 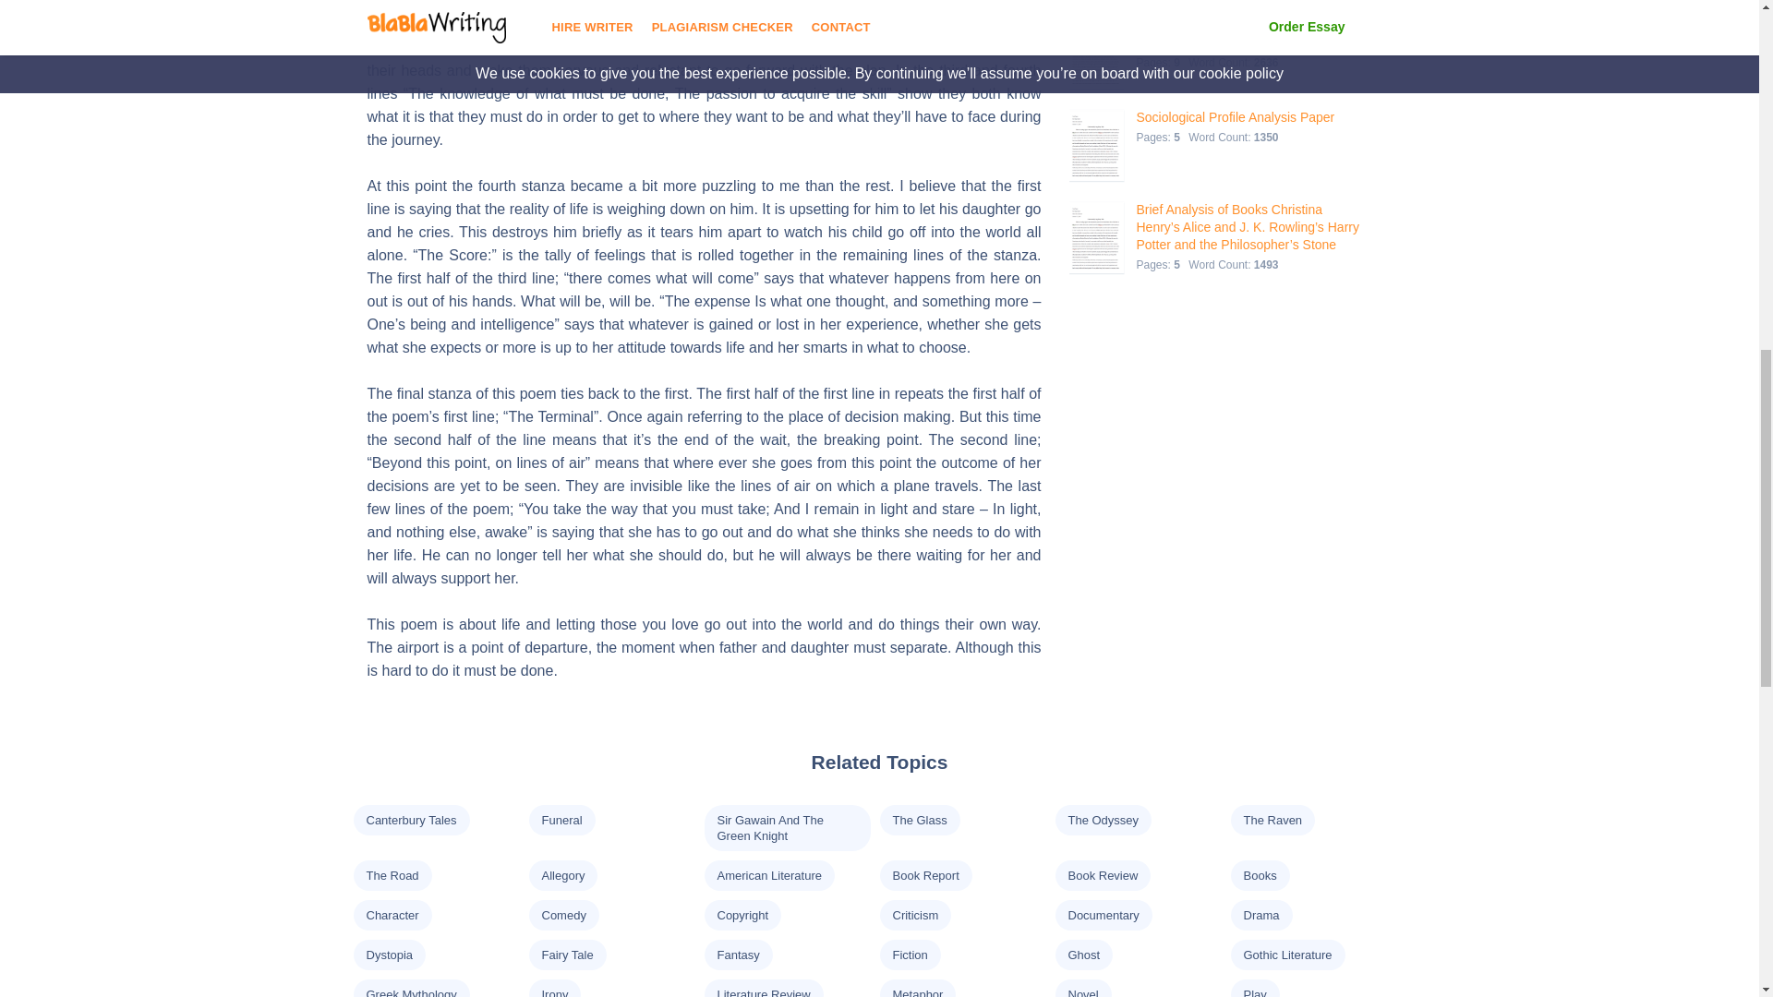 I want to click on The Glass, so click(x=919, y=820).